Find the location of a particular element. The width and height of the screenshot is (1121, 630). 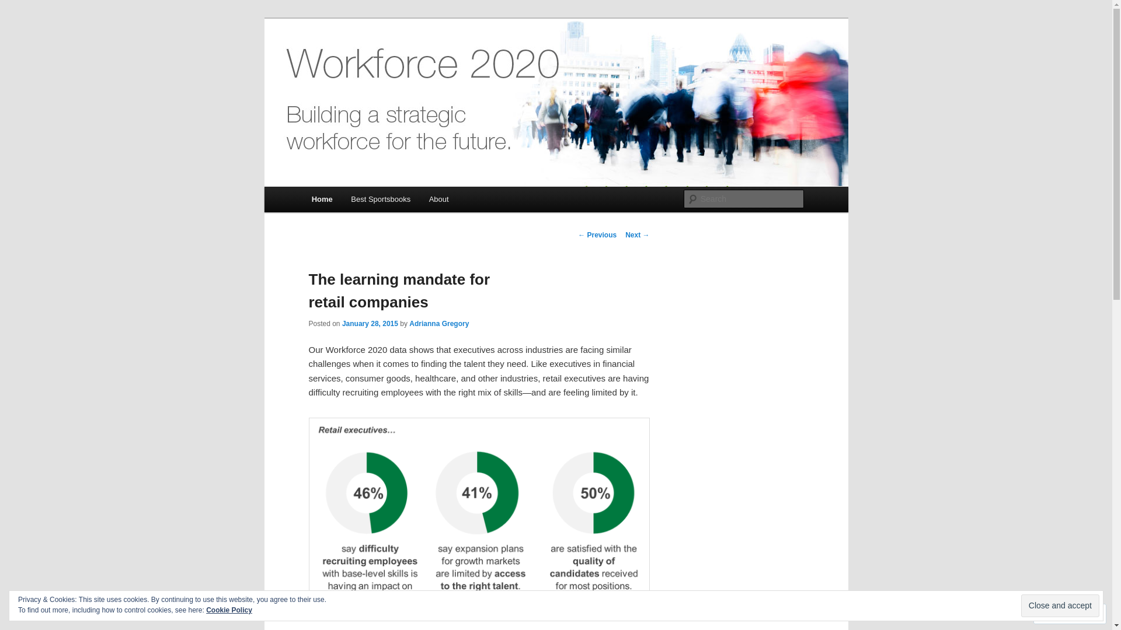

Search is located at coordinates (19, 6).